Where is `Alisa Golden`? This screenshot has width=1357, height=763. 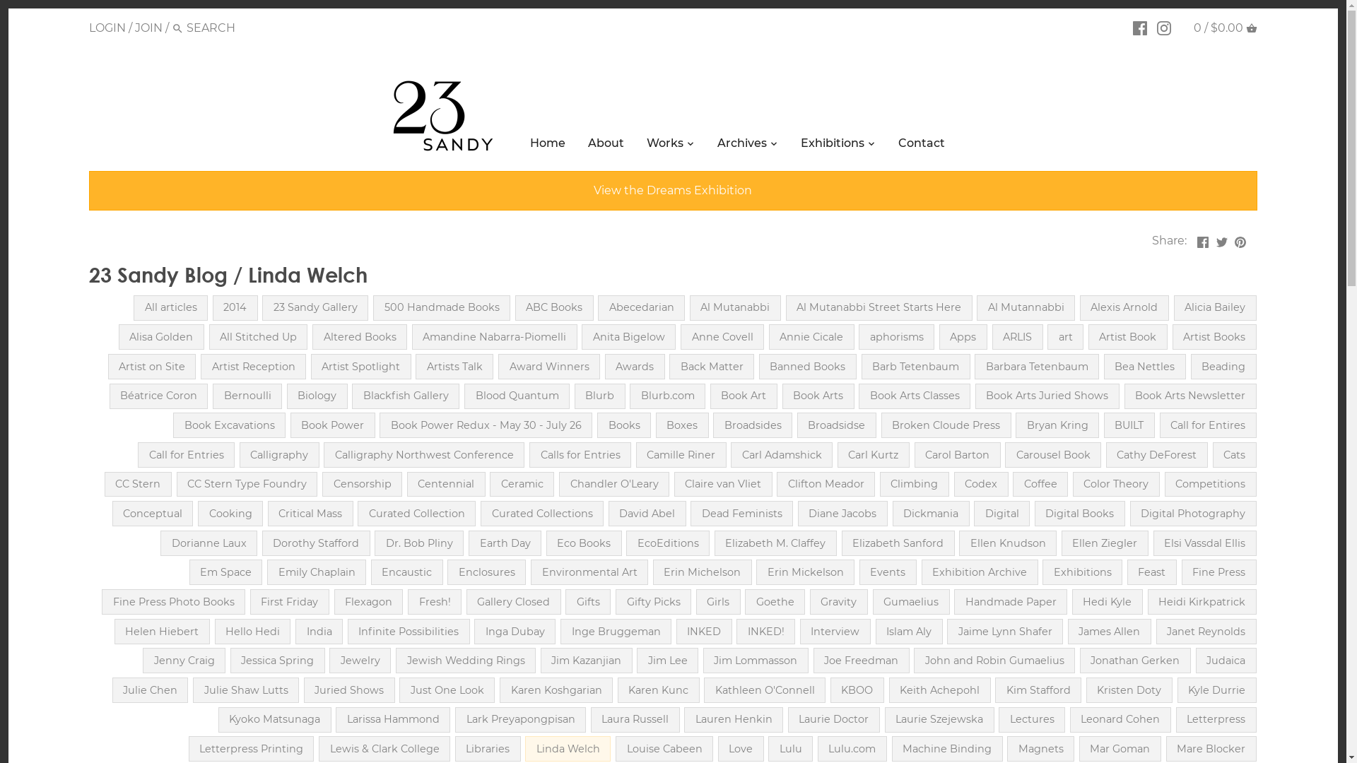 Alisa Golden is located at coordinates (161, 337).